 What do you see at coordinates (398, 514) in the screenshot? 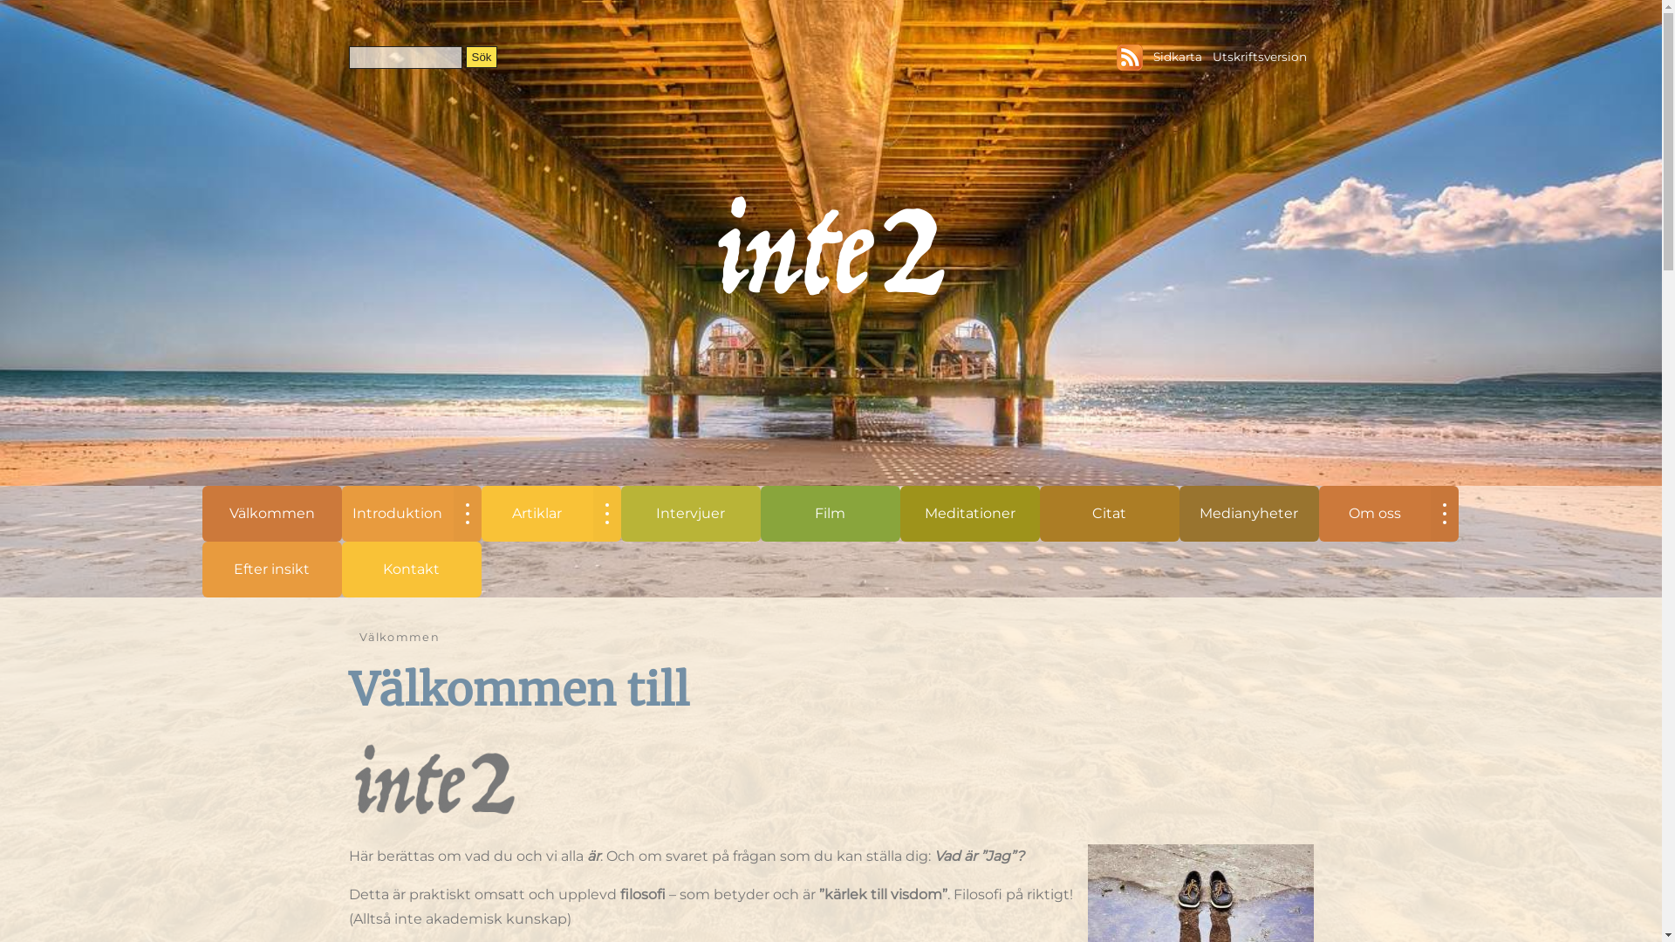
I see `Introduktion` at bounding box center [398, 514].